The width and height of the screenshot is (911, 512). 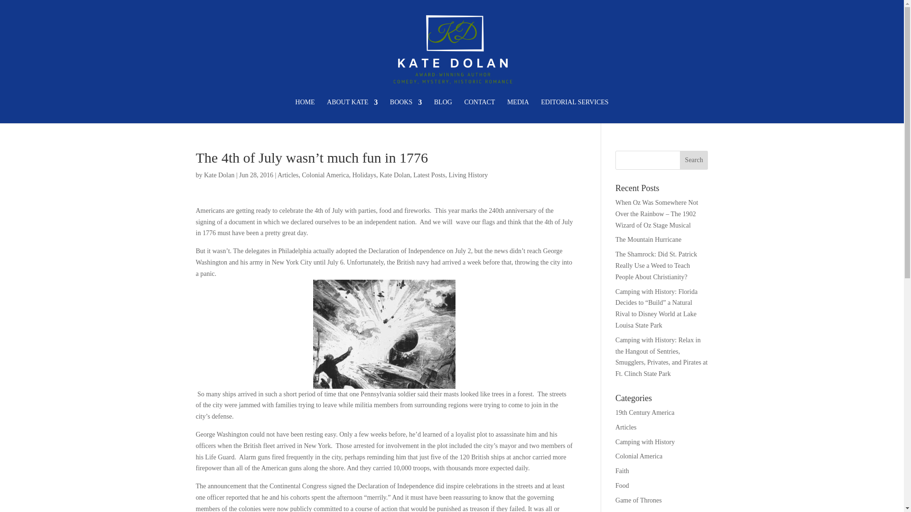 I want to click on Kate Dolan, so click(x=395, y=174).